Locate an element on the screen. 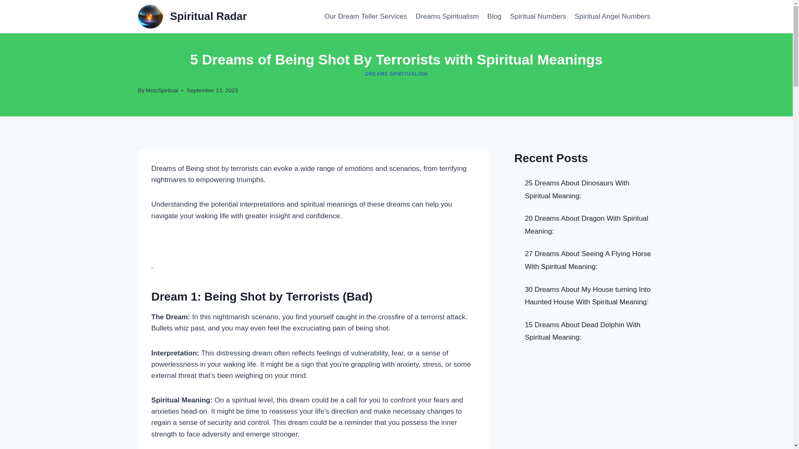 This screenshot has width=799, height=449. Spiritual Angel Numbers is located at coordinates (613, 17).